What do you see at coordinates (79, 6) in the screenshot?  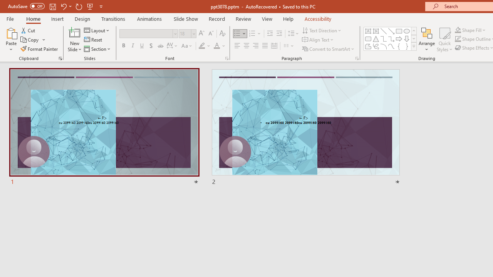 I see `Redo` at bounding box center [79, 6].